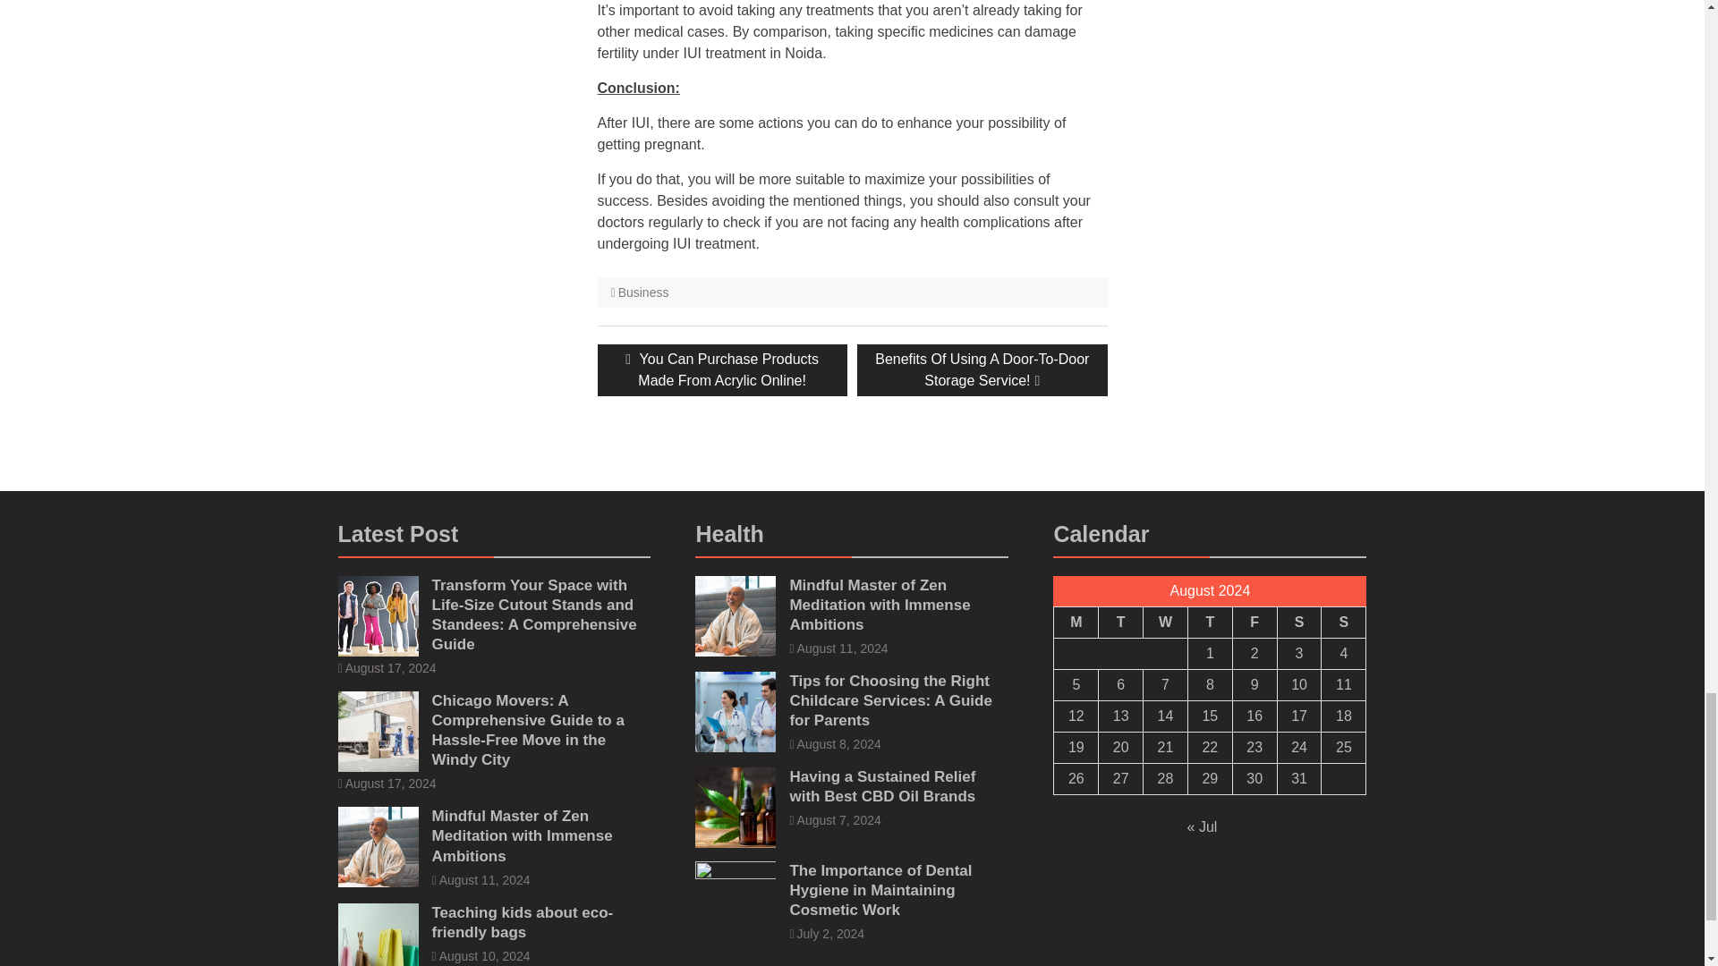 The width and height of the screenshot is (1718, 966). What do you see at coordinates (1166, 622) in the screenshot?
I see `Business` at bounding box center [1166, 622].